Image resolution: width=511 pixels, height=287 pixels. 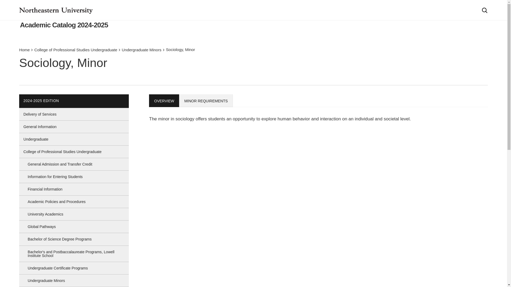 I want to click on Home, so click(x=24, y=50).